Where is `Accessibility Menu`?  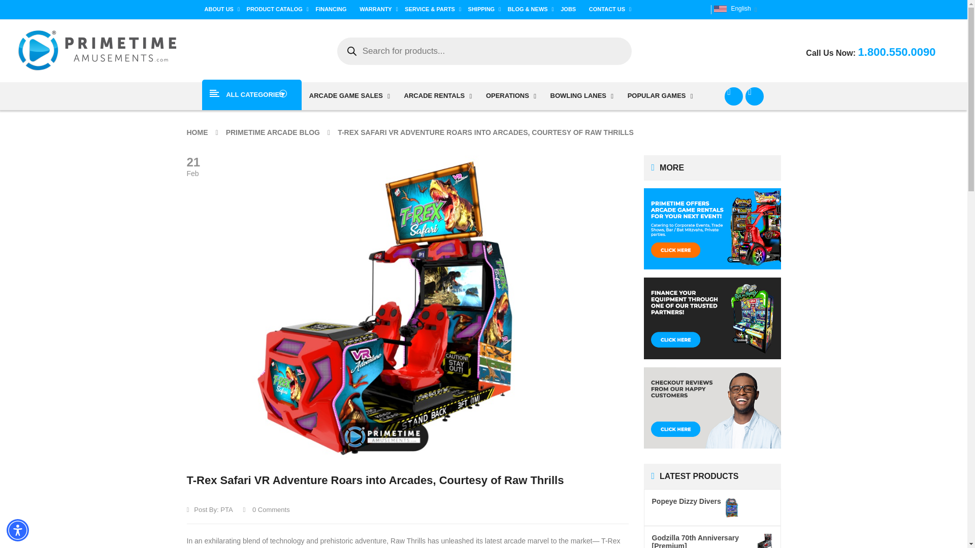
Accessibility Menu is located at coordinates (18, 530).